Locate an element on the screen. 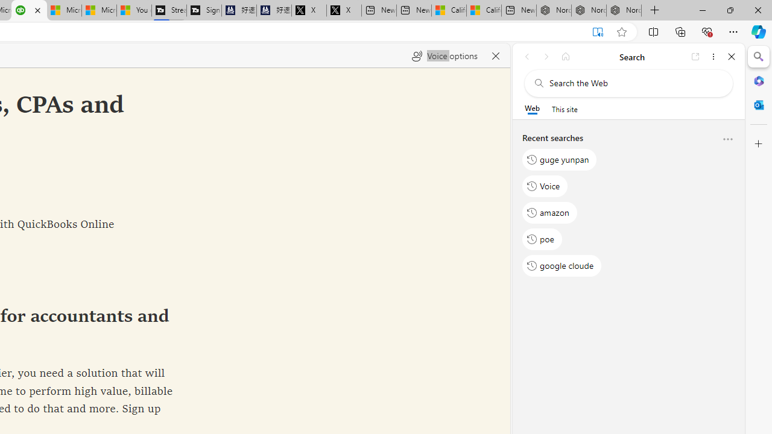 The height and width of the screenshot is (434, 772). Web scope is located at coordinates (532, 108).